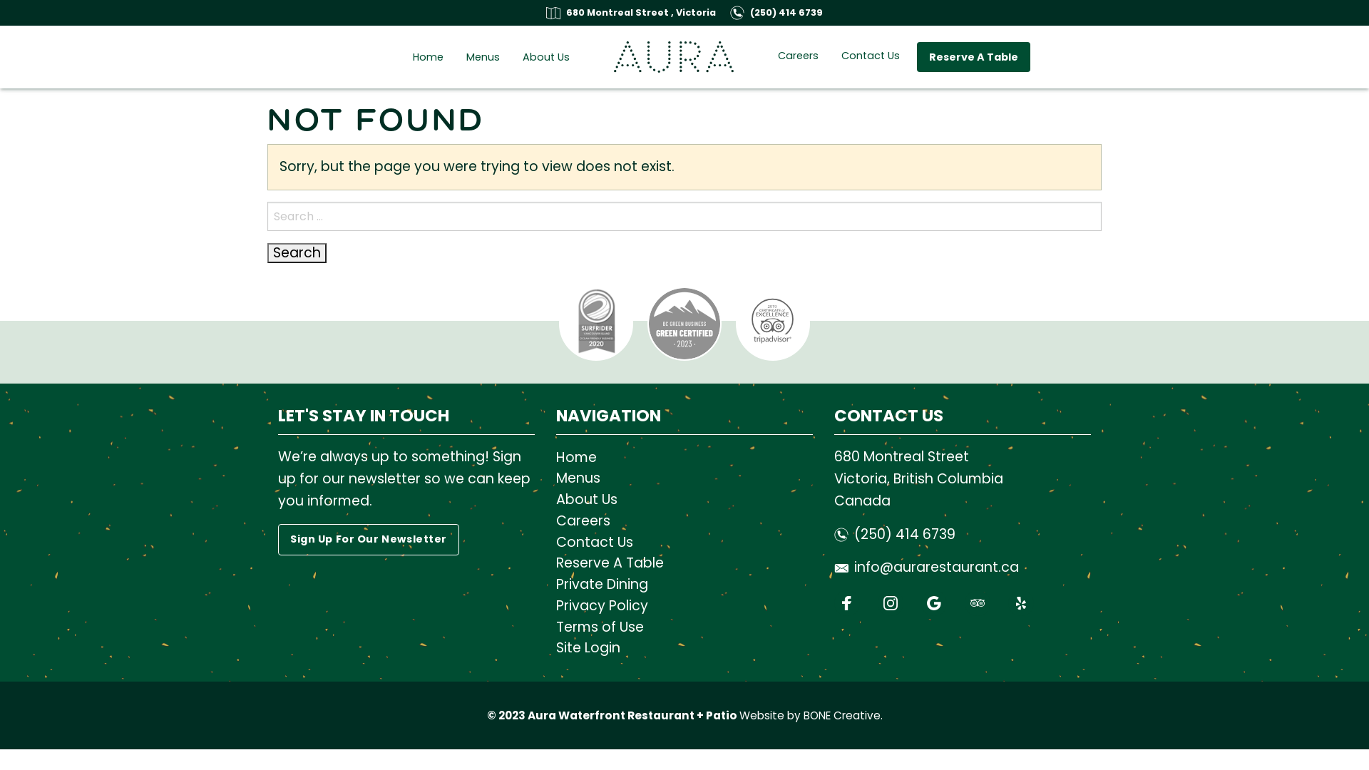  I want to click on Contact Us, so click(684, 543).